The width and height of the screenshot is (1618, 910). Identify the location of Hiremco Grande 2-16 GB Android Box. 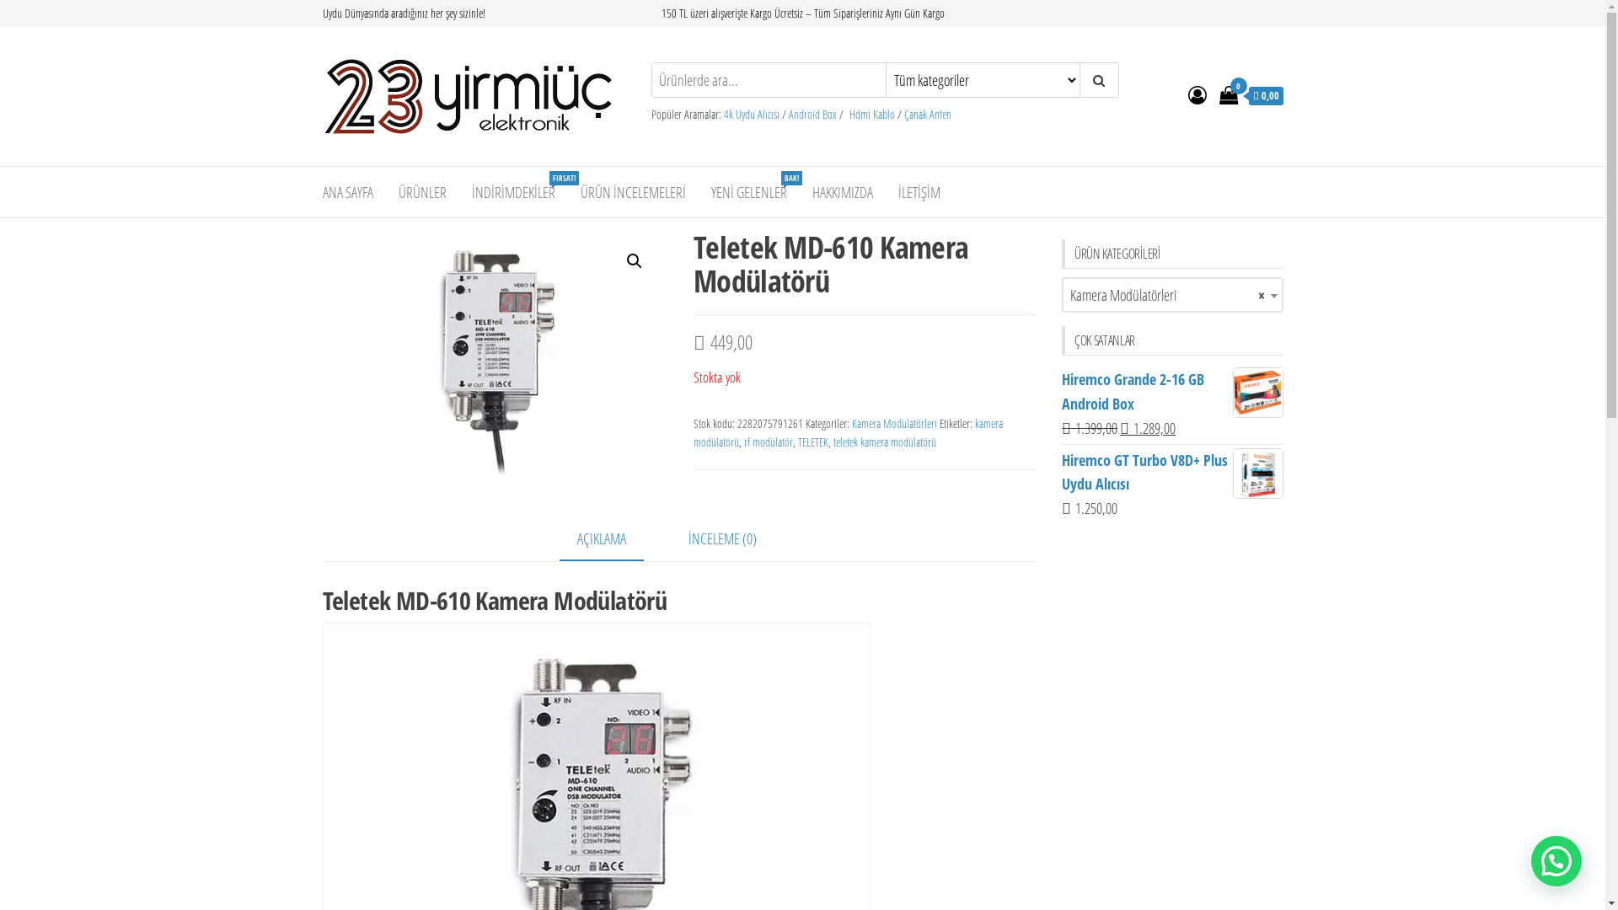
(1173, 392).